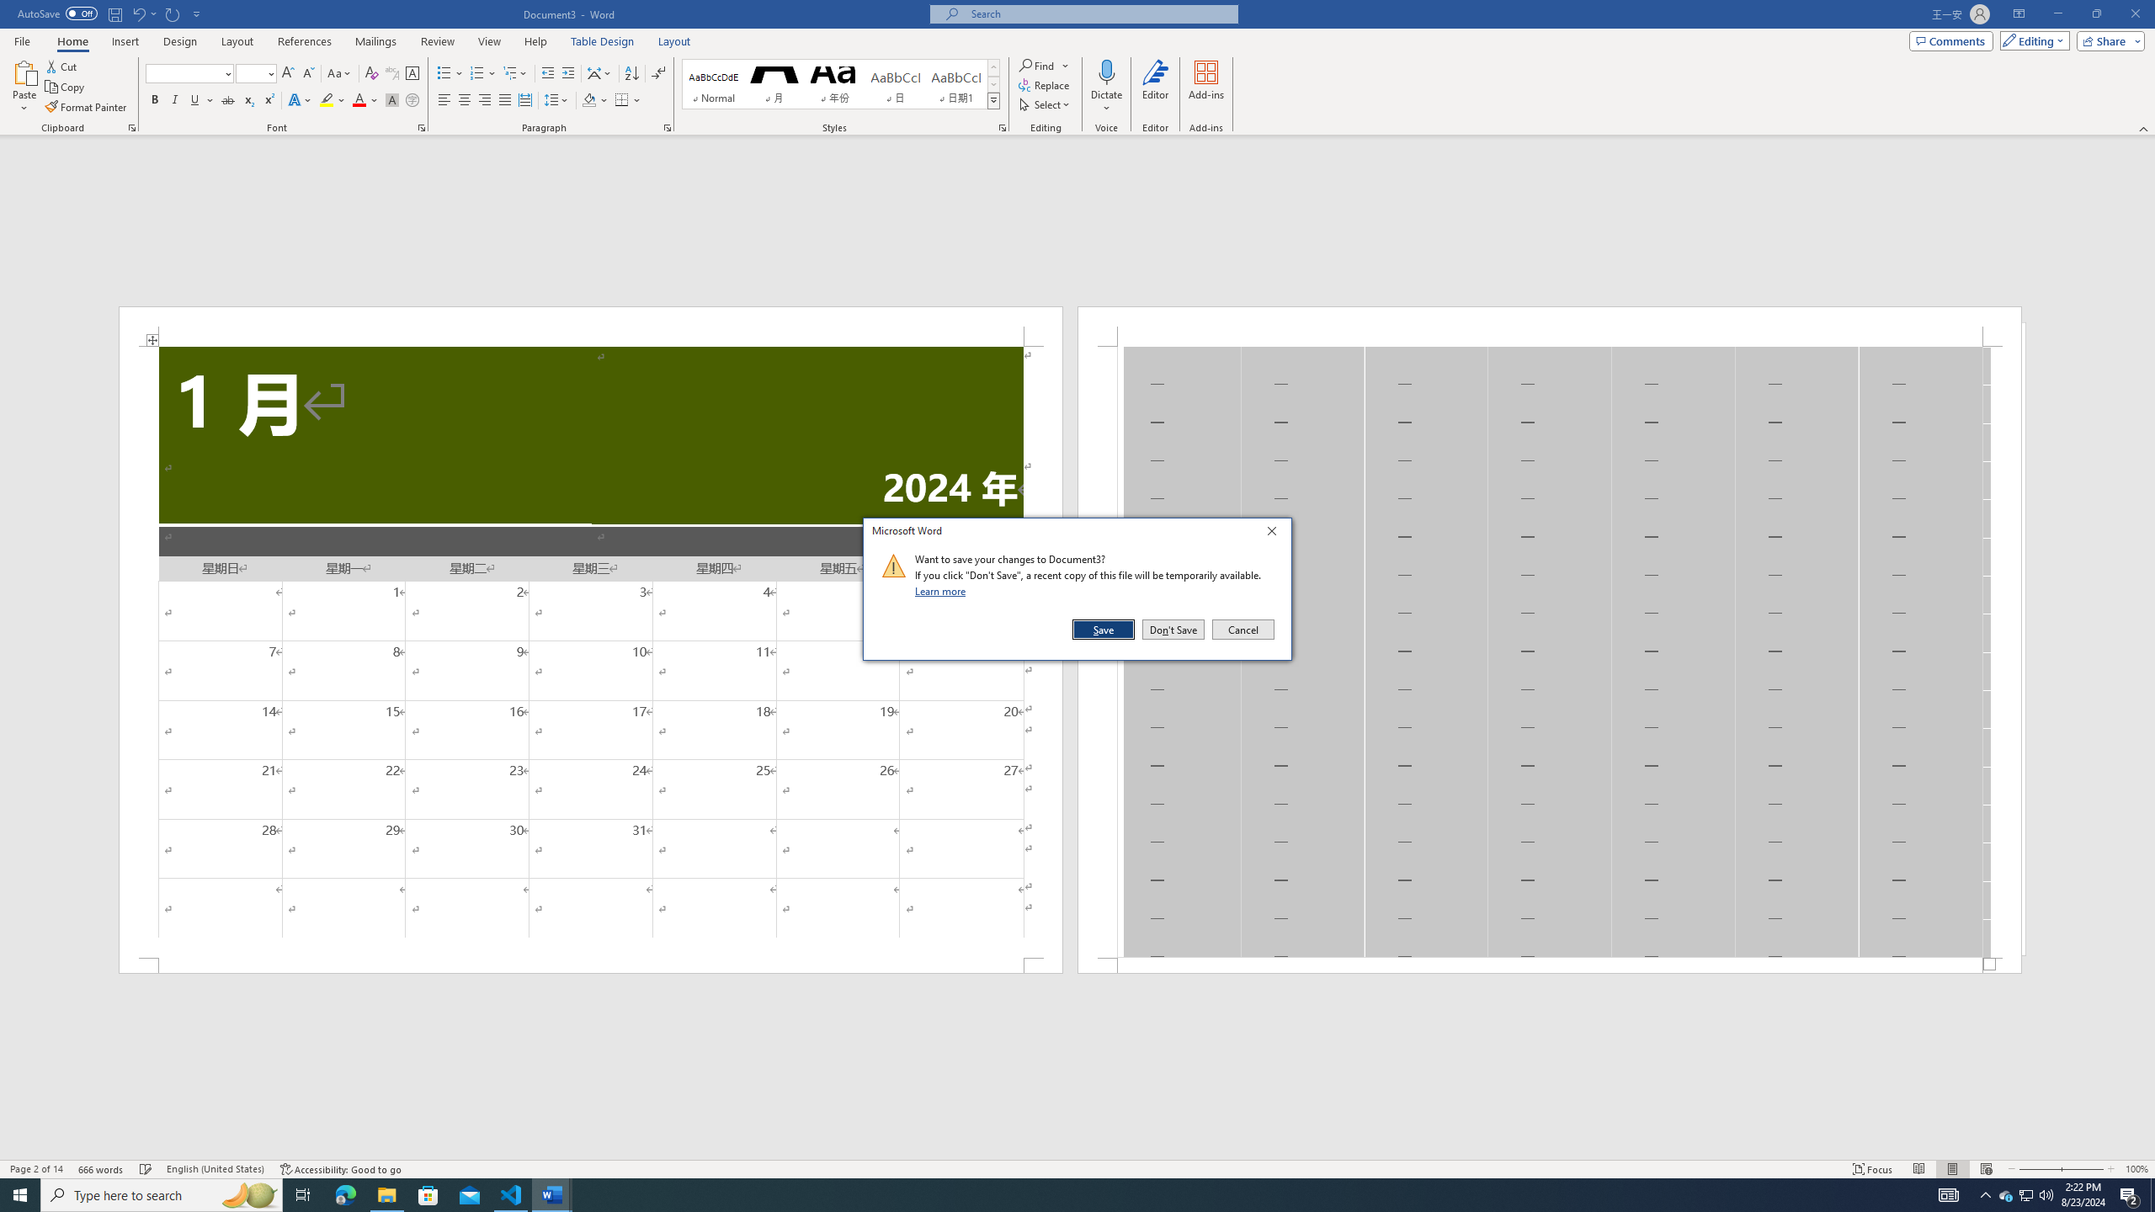 This screenshot has width=2155, height=1212. I want to click on Superscript, so click(268, 101).